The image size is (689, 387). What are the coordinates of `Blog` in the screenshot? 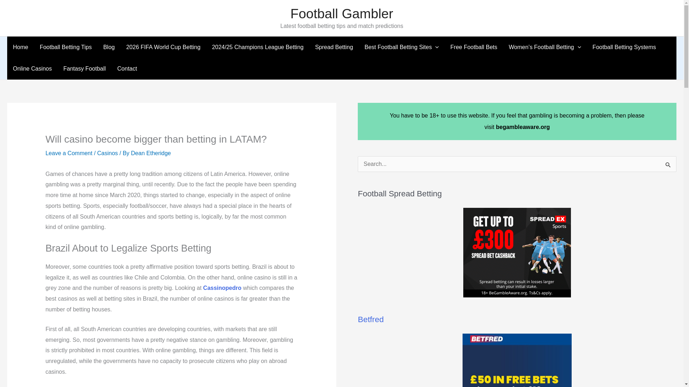 It's located at (109, 47).